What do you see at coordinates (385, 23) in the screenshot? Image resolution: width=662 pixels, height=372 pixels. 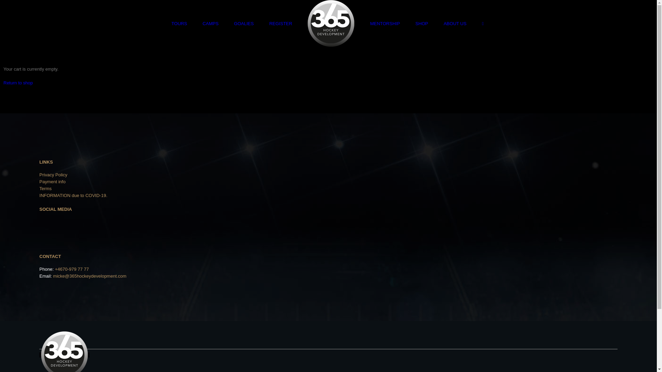 I see `MENTORSHIP` at bounding box center [385, 23].